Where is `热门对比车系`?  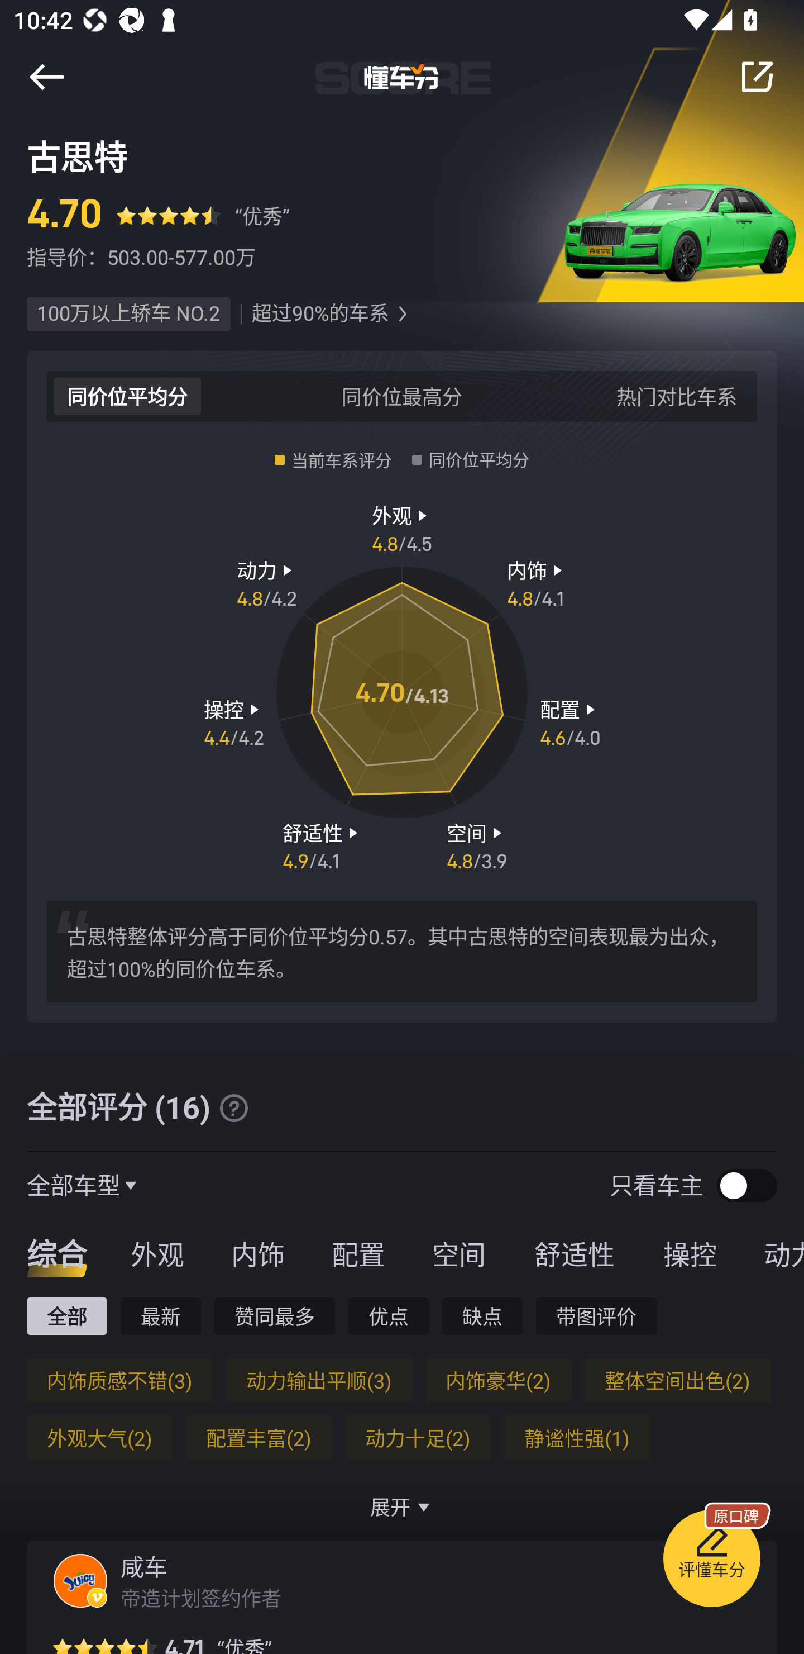 热门对比车系 is located at coordinates (677, 396).